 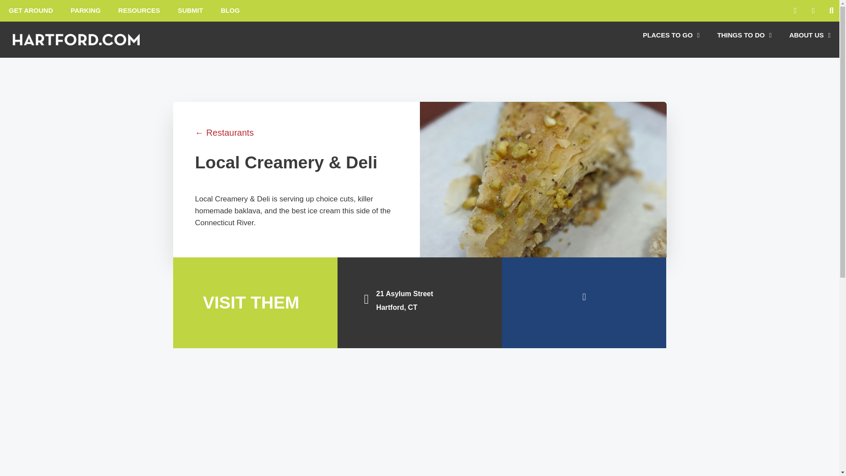 What do you see at coordinates (138, 11) in the screenshot?
I see `RESOURCES` at bounding box center [138, 11].